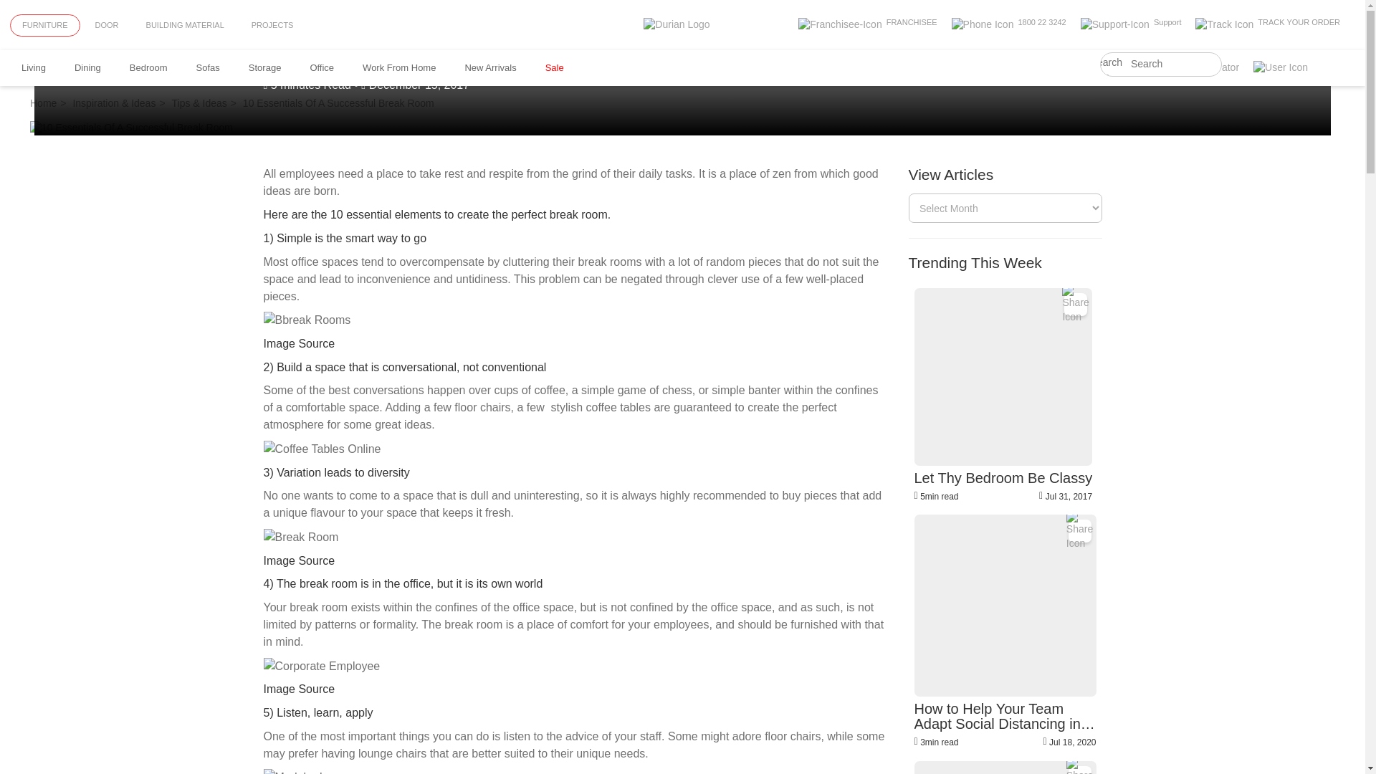  I want to click on Franchisee-Icon, so click(840, 24).